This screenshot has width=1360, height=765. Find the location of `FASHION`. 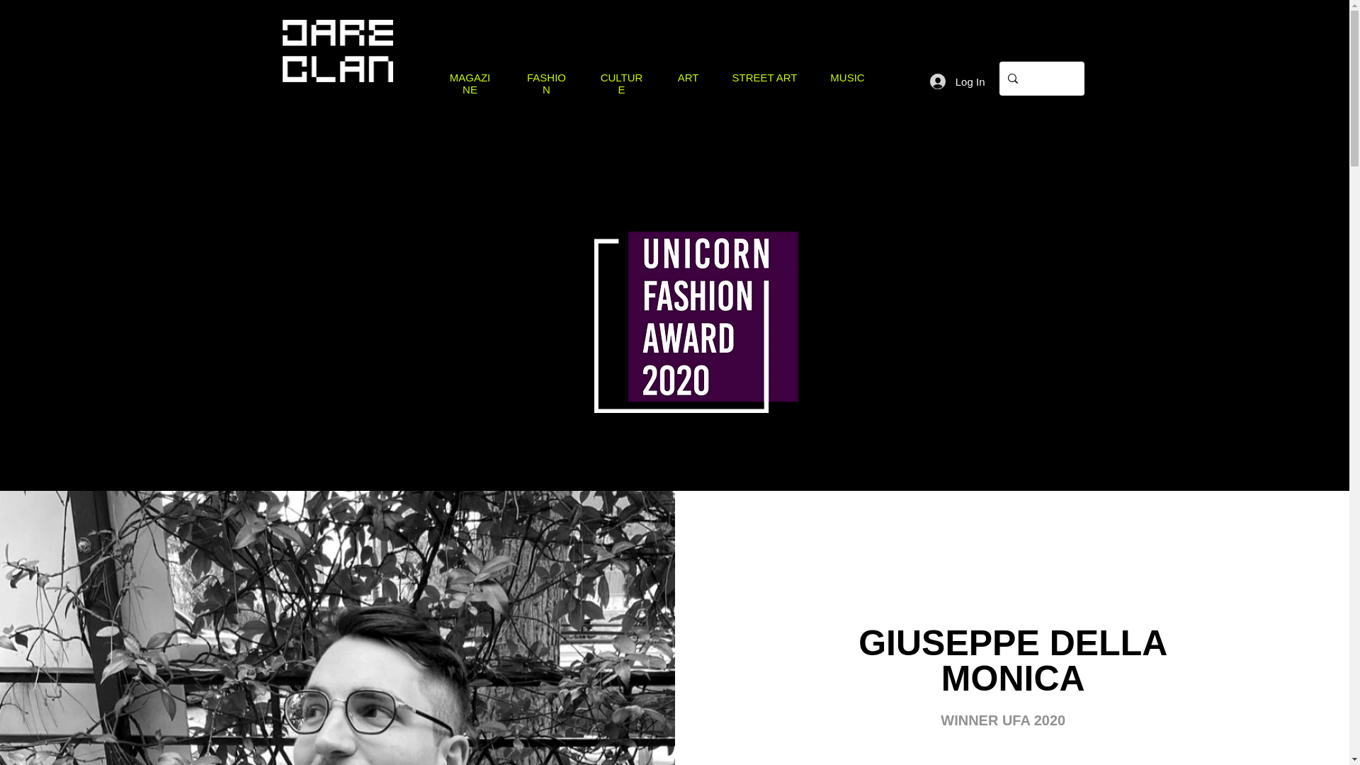

FASHION is located at coordinates (546, 84).